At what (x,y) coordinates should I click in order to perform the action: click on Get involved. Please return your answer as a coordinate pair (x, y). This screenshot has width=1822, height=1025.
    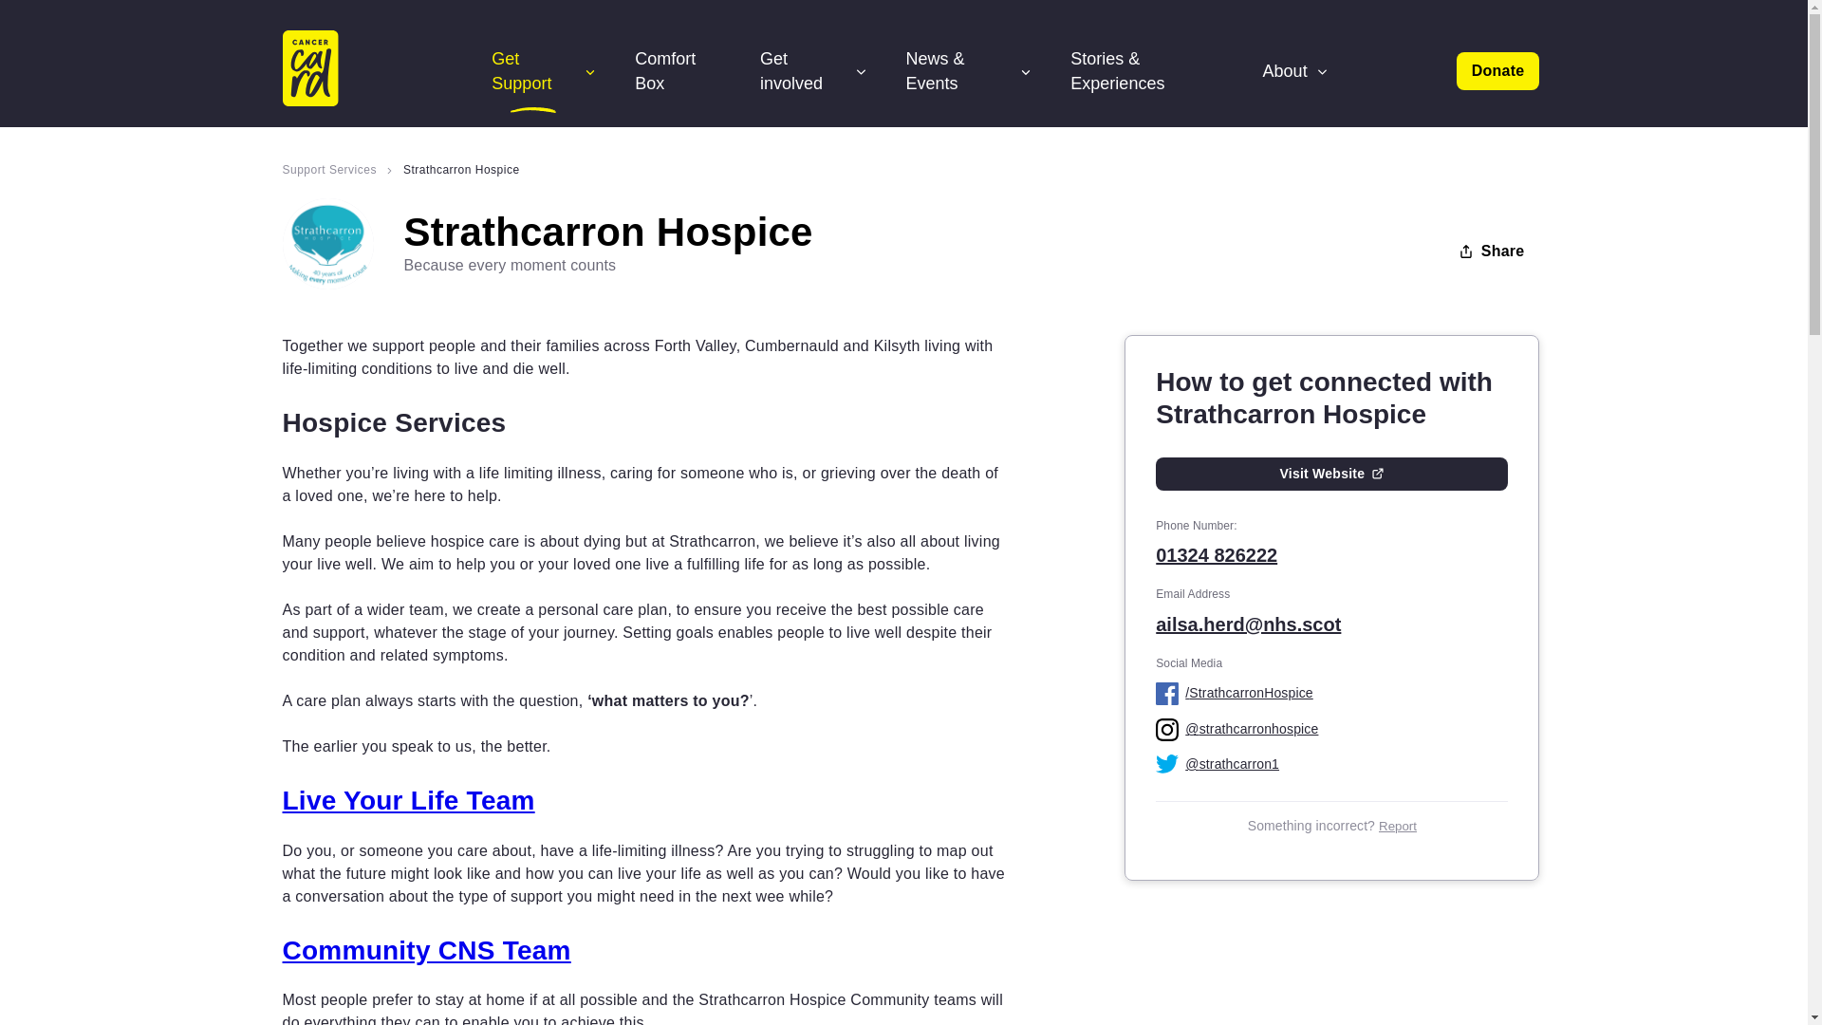
    Looking at the image, I should click on (814, 70).